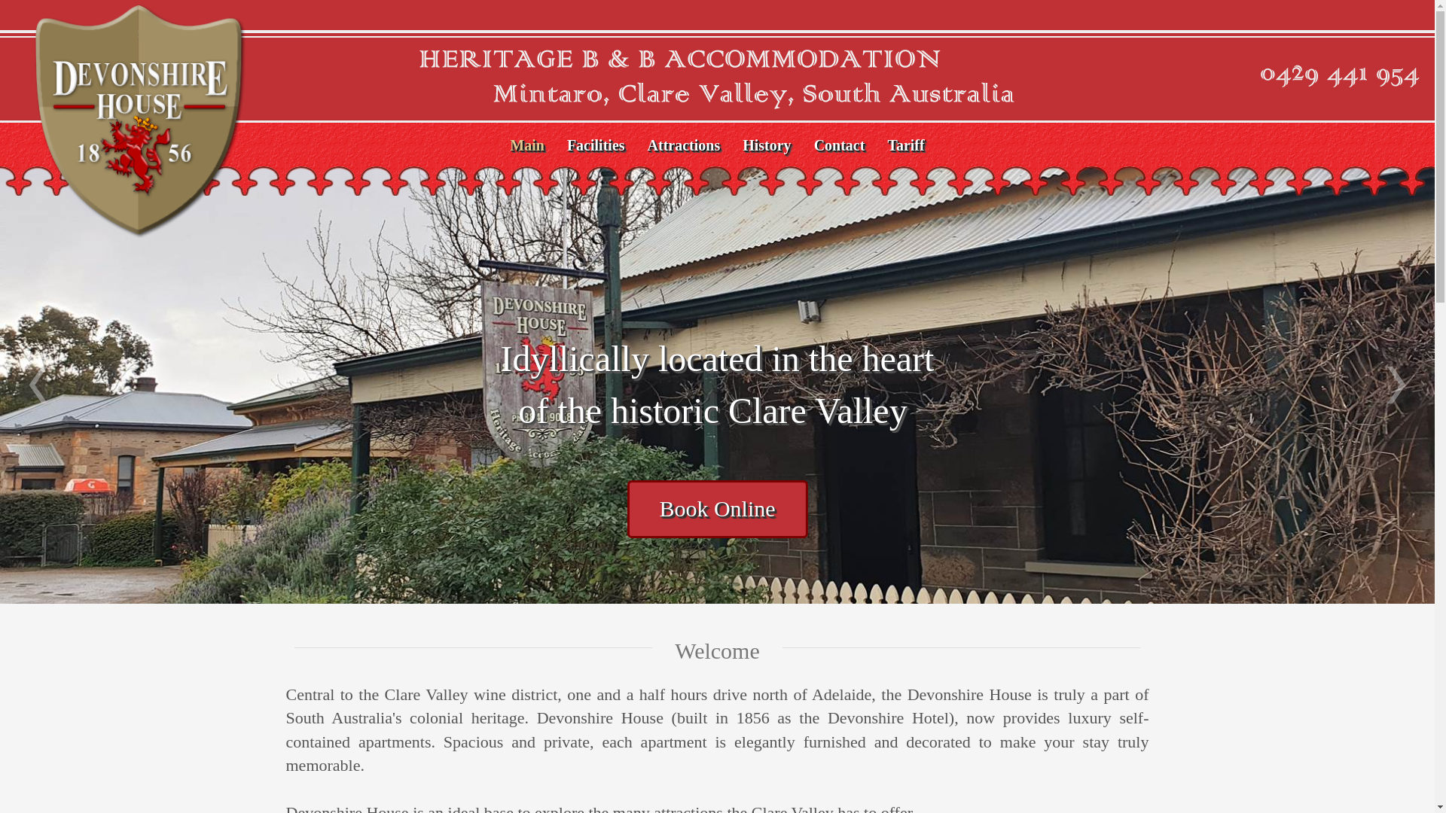 Image resolution: width=1446 pixels, height=813 pixels. I want to click on Facilities, so click(596, 146).